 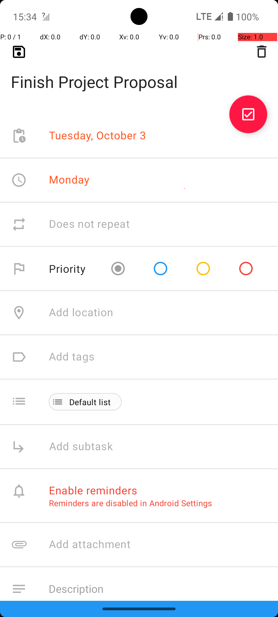 What do you see at coordinates (98, 136) in the screenshot?
I see `Tuesday, October 3` at bounding box center [98, 136].